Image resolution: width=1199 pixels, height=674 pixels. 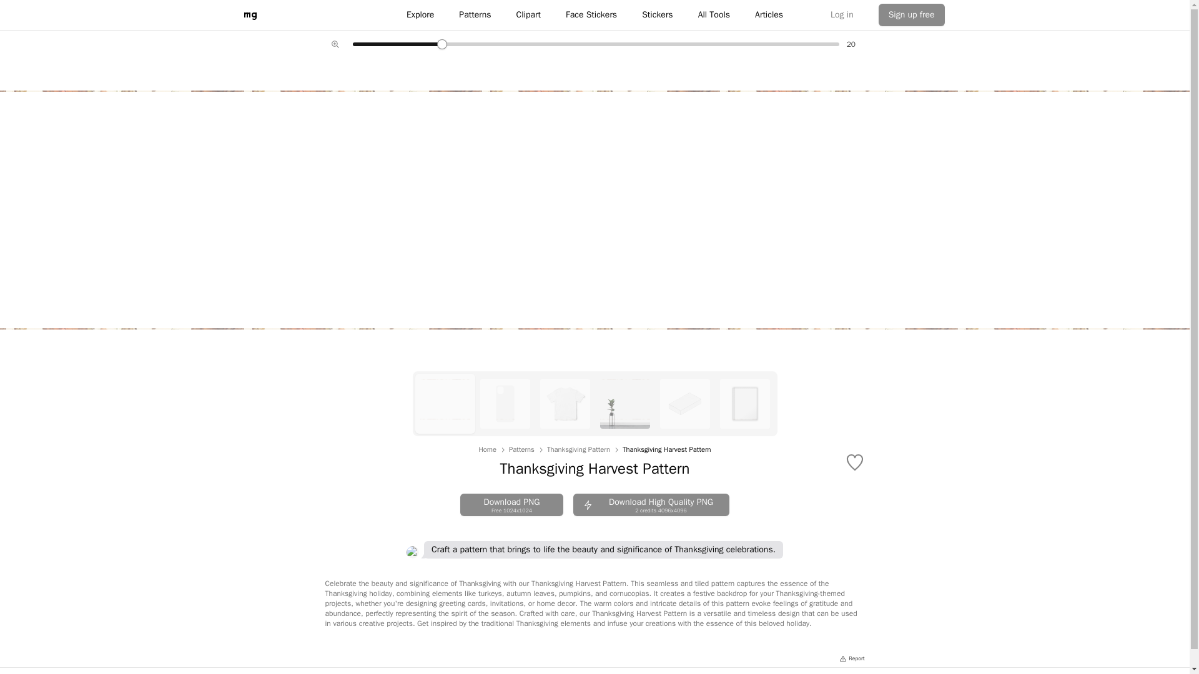 What do you see at coordinates (521, 449) in the screenshot?
I see `Clipart` at bounding box center [521, 449].